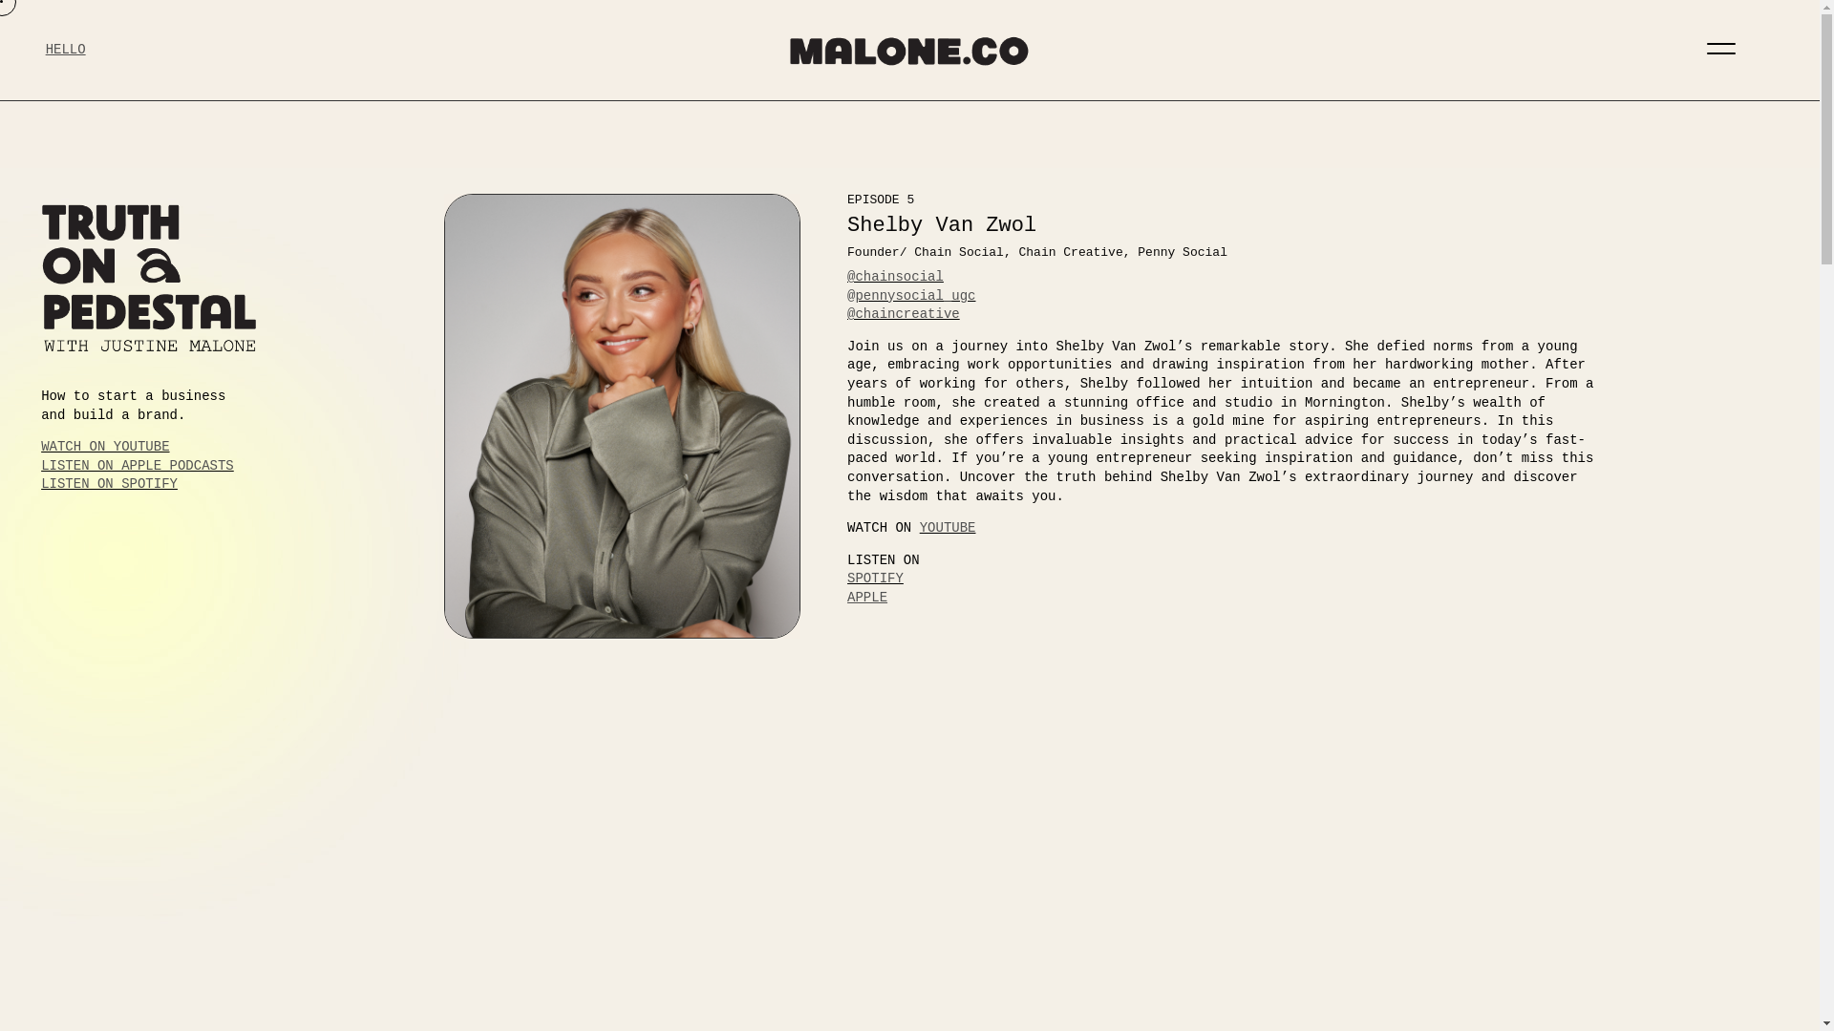  Describe the element at coordinates (138, 465) in the screenshot. I see `LISTEN ON APPLE PODCASTS` at that location.